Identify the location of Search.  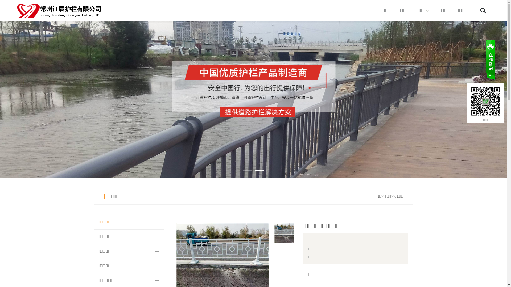
(483, 11).